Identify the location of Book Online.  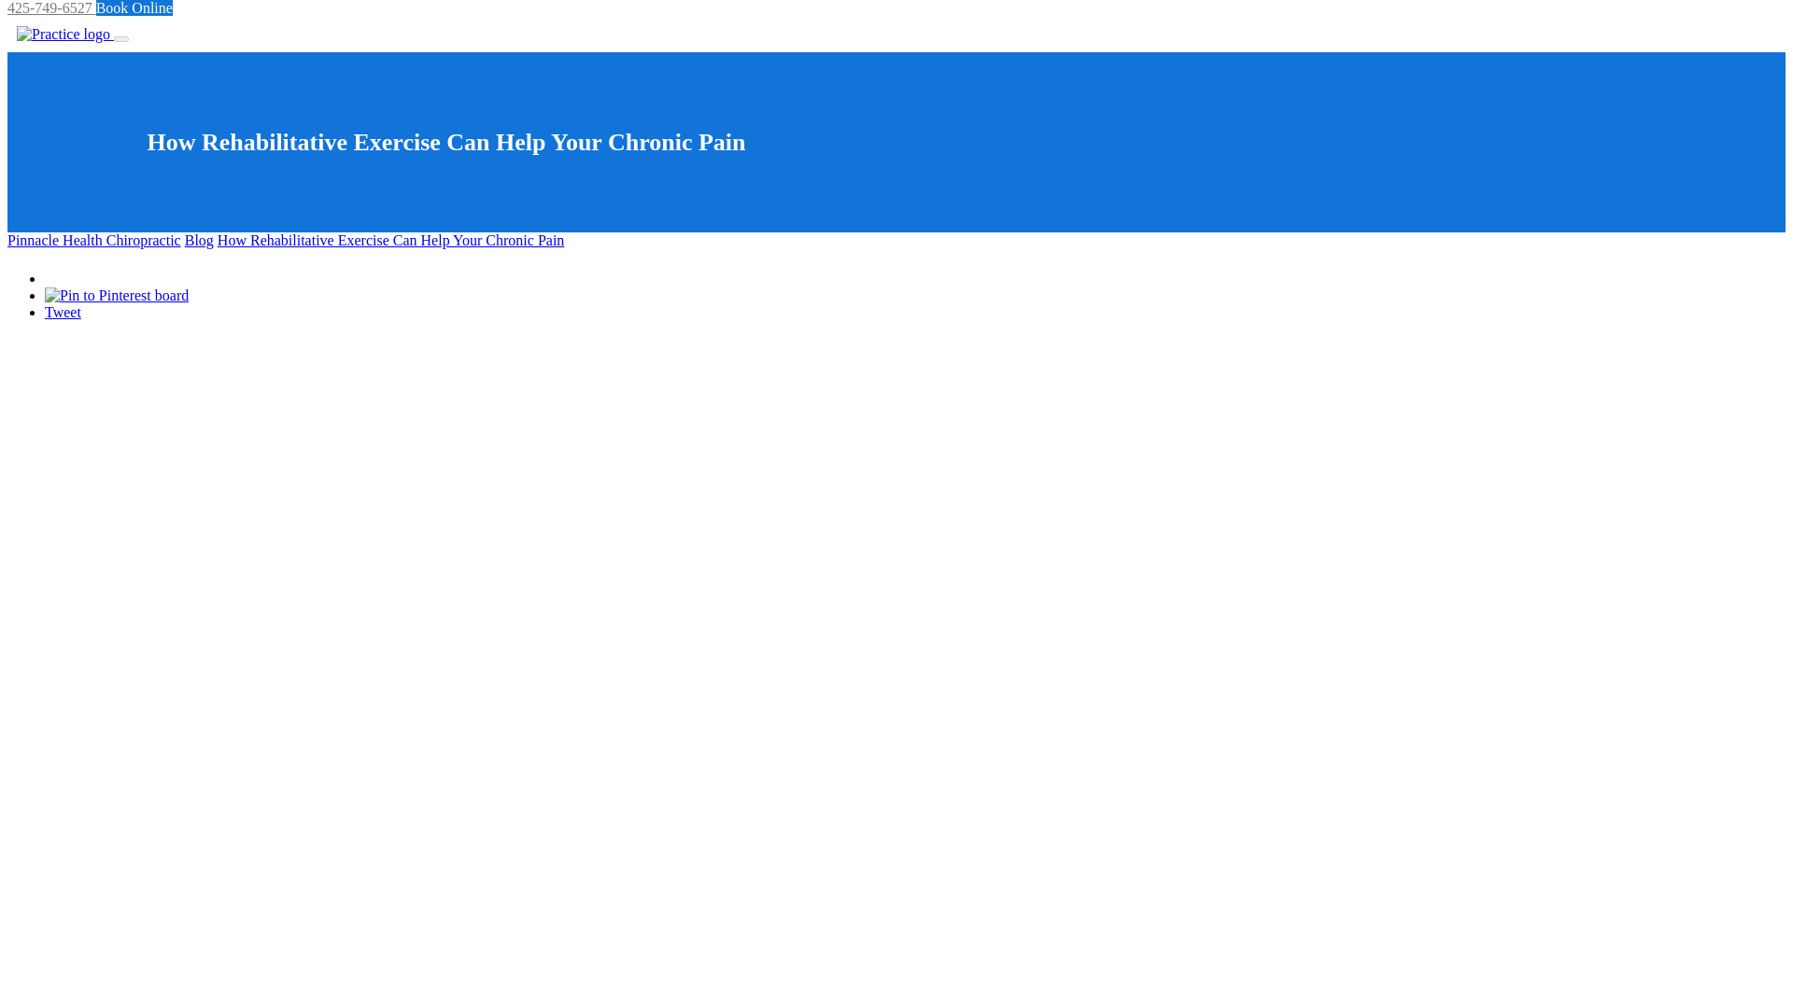
(134, 7).